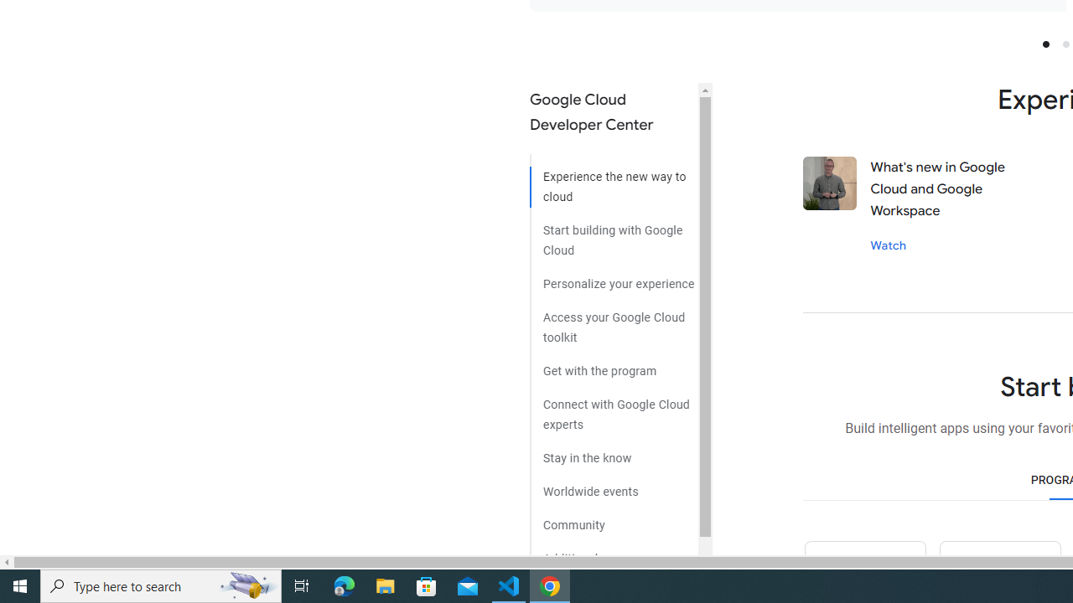 Image resolution: width=1073 pixels, height=603 pixels. Describe the element at coordinates (614, 322) in the screenshot. I see `Access your Google Cloud toolkit` at that location.